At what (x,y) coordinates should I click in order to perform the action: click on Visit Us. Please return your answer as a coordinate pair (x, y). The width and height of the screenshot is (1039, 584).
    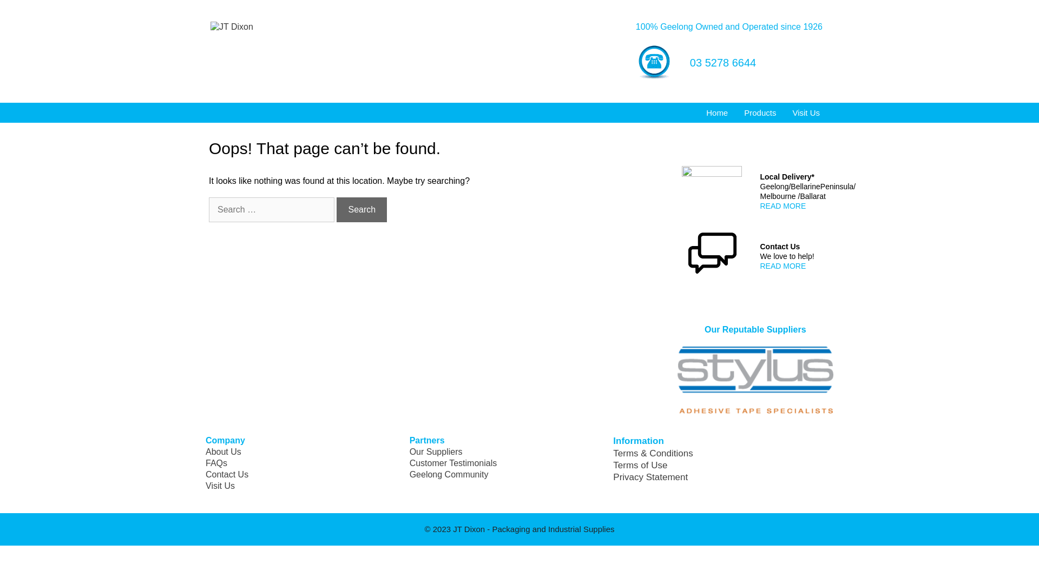
    Looking at the image, I should click on (806, 112).